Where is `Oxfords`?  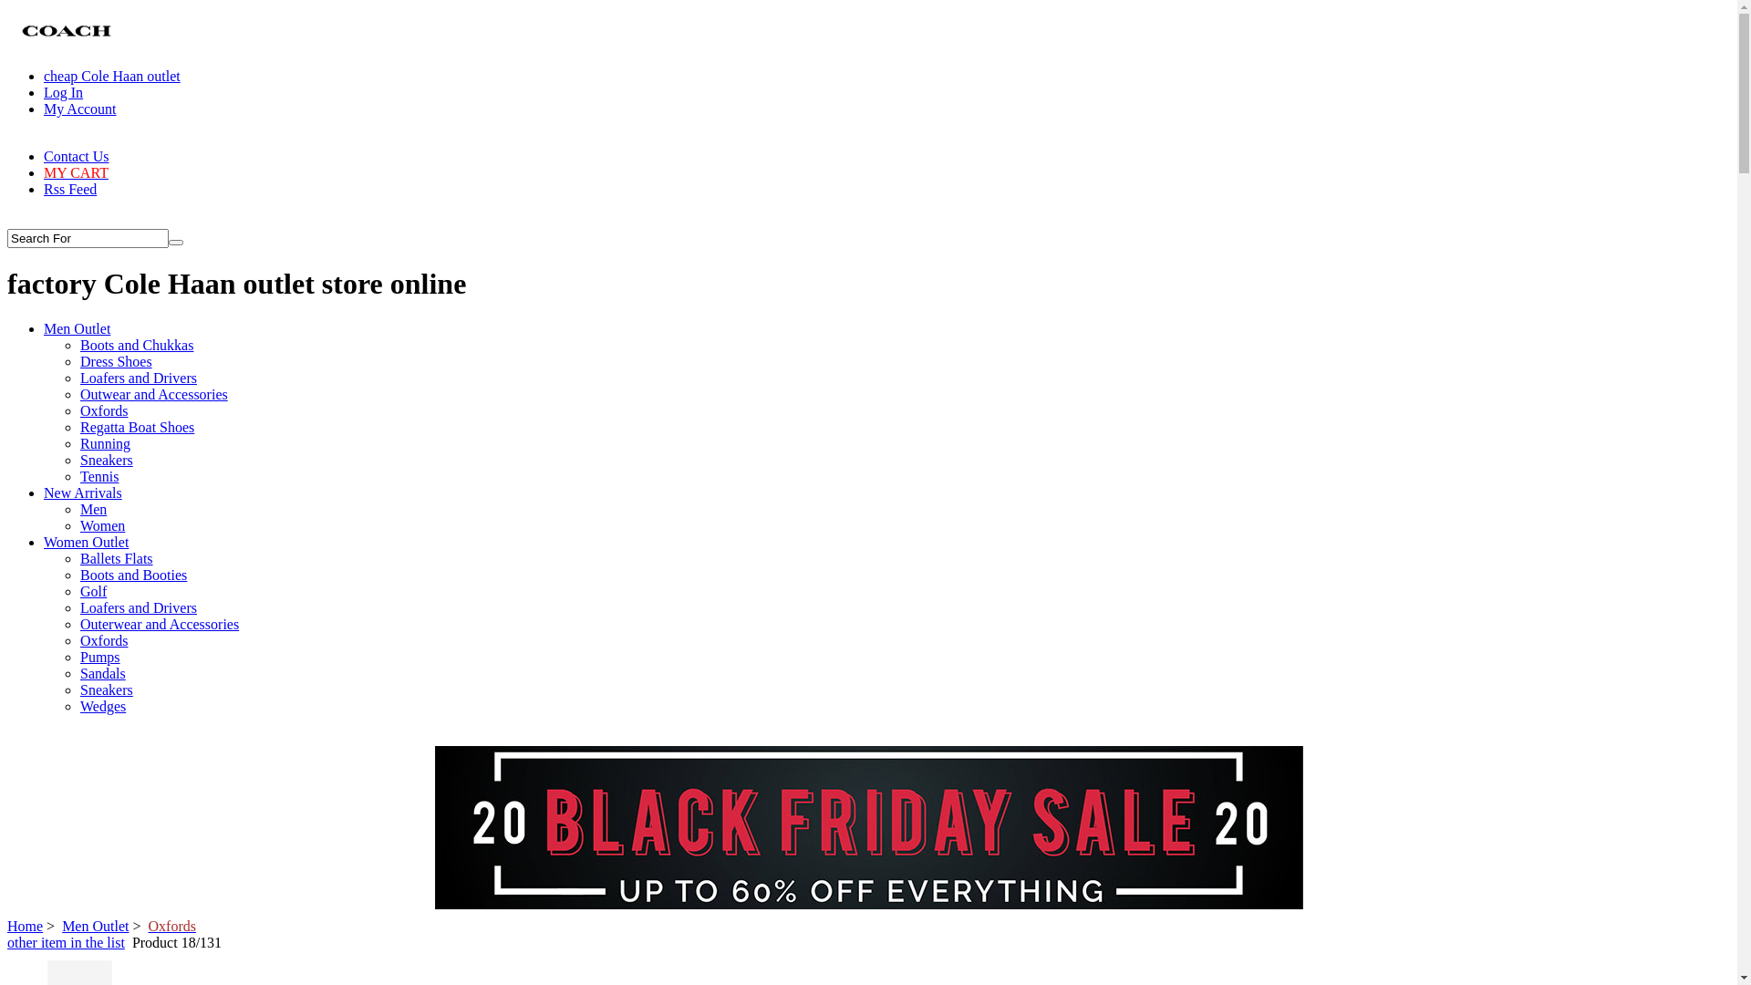 Oxfords is located at coordinates (104, 410).